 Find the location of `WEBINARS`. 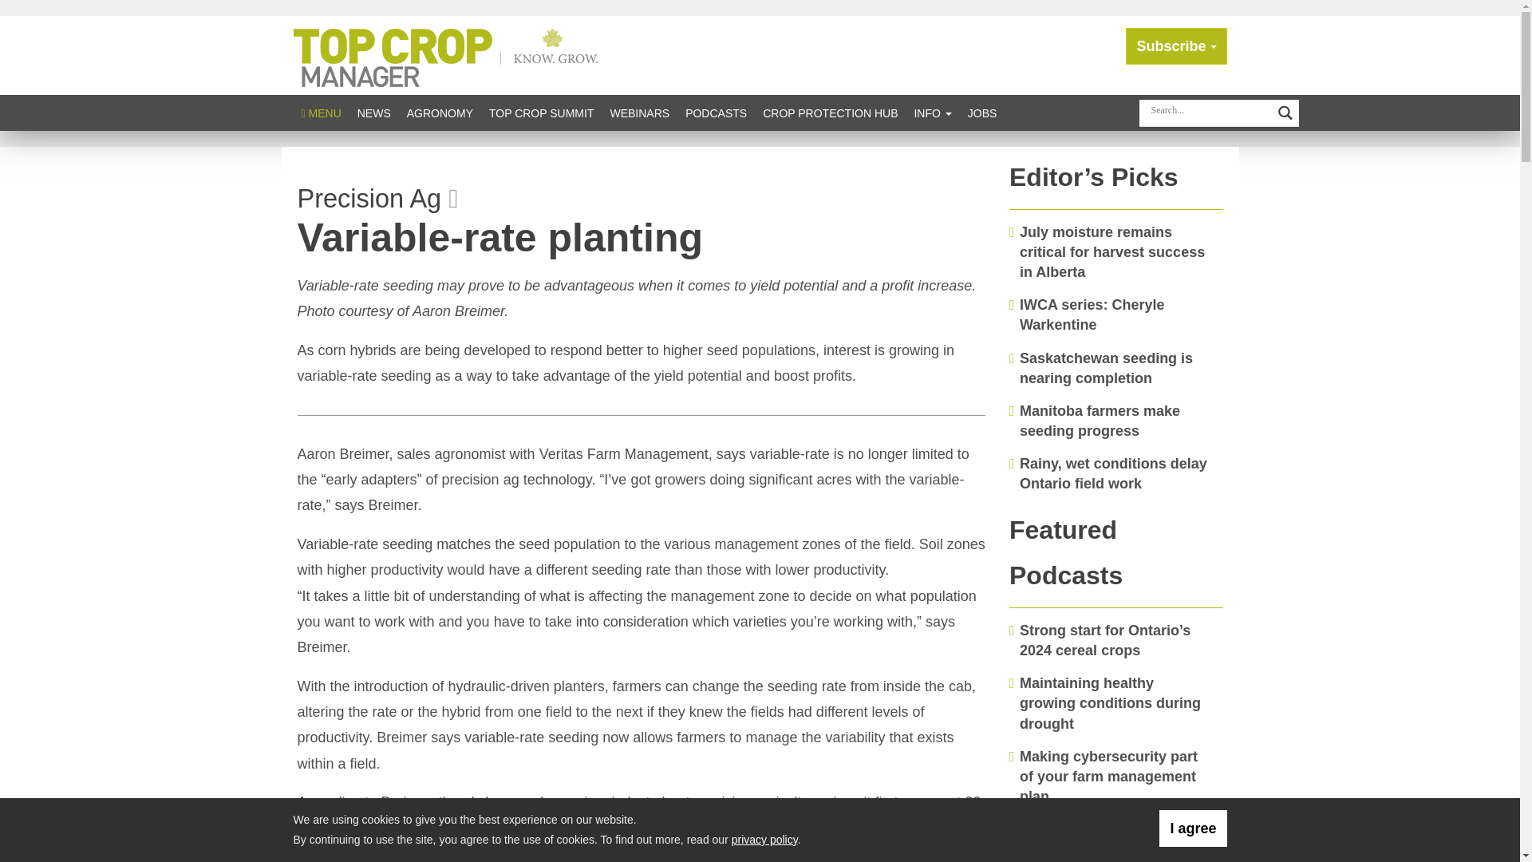

WEBINARS is located at coordinates (639, 113).